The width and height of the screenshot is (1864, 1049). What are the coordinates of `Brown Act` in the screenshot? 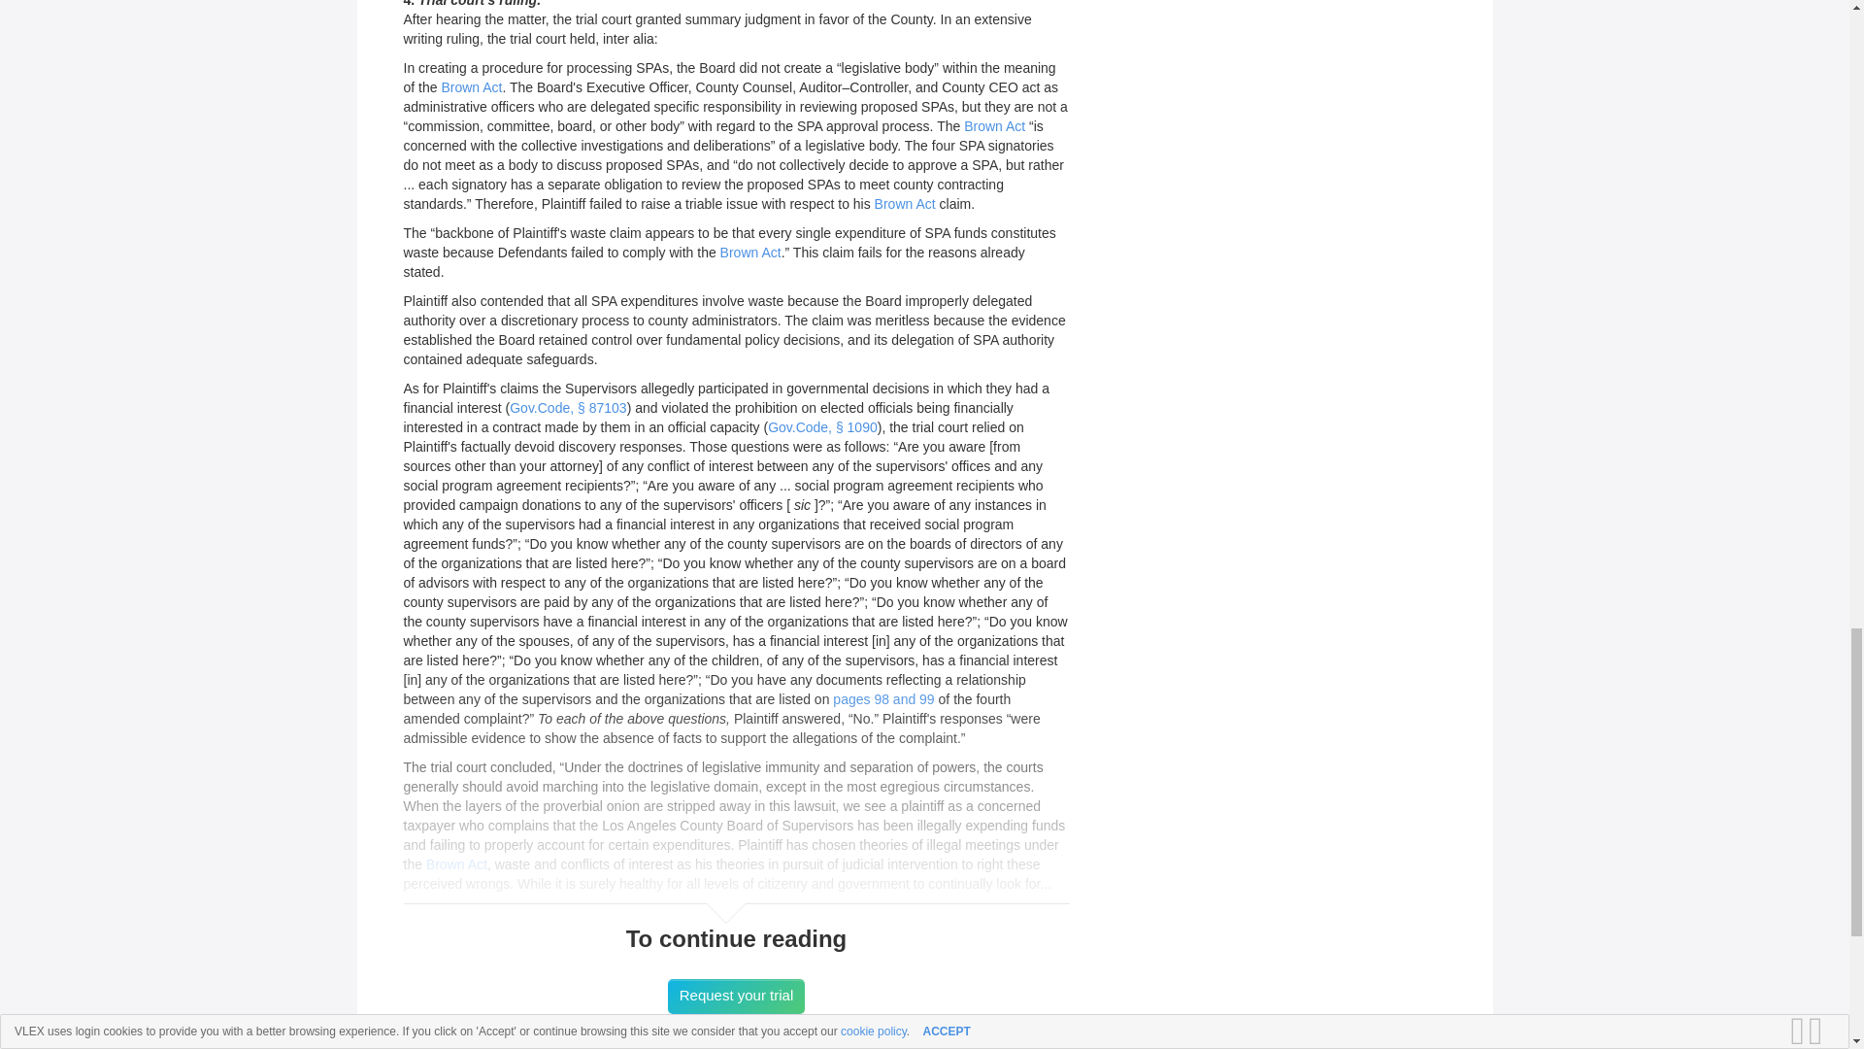 It's located at (905, 204).